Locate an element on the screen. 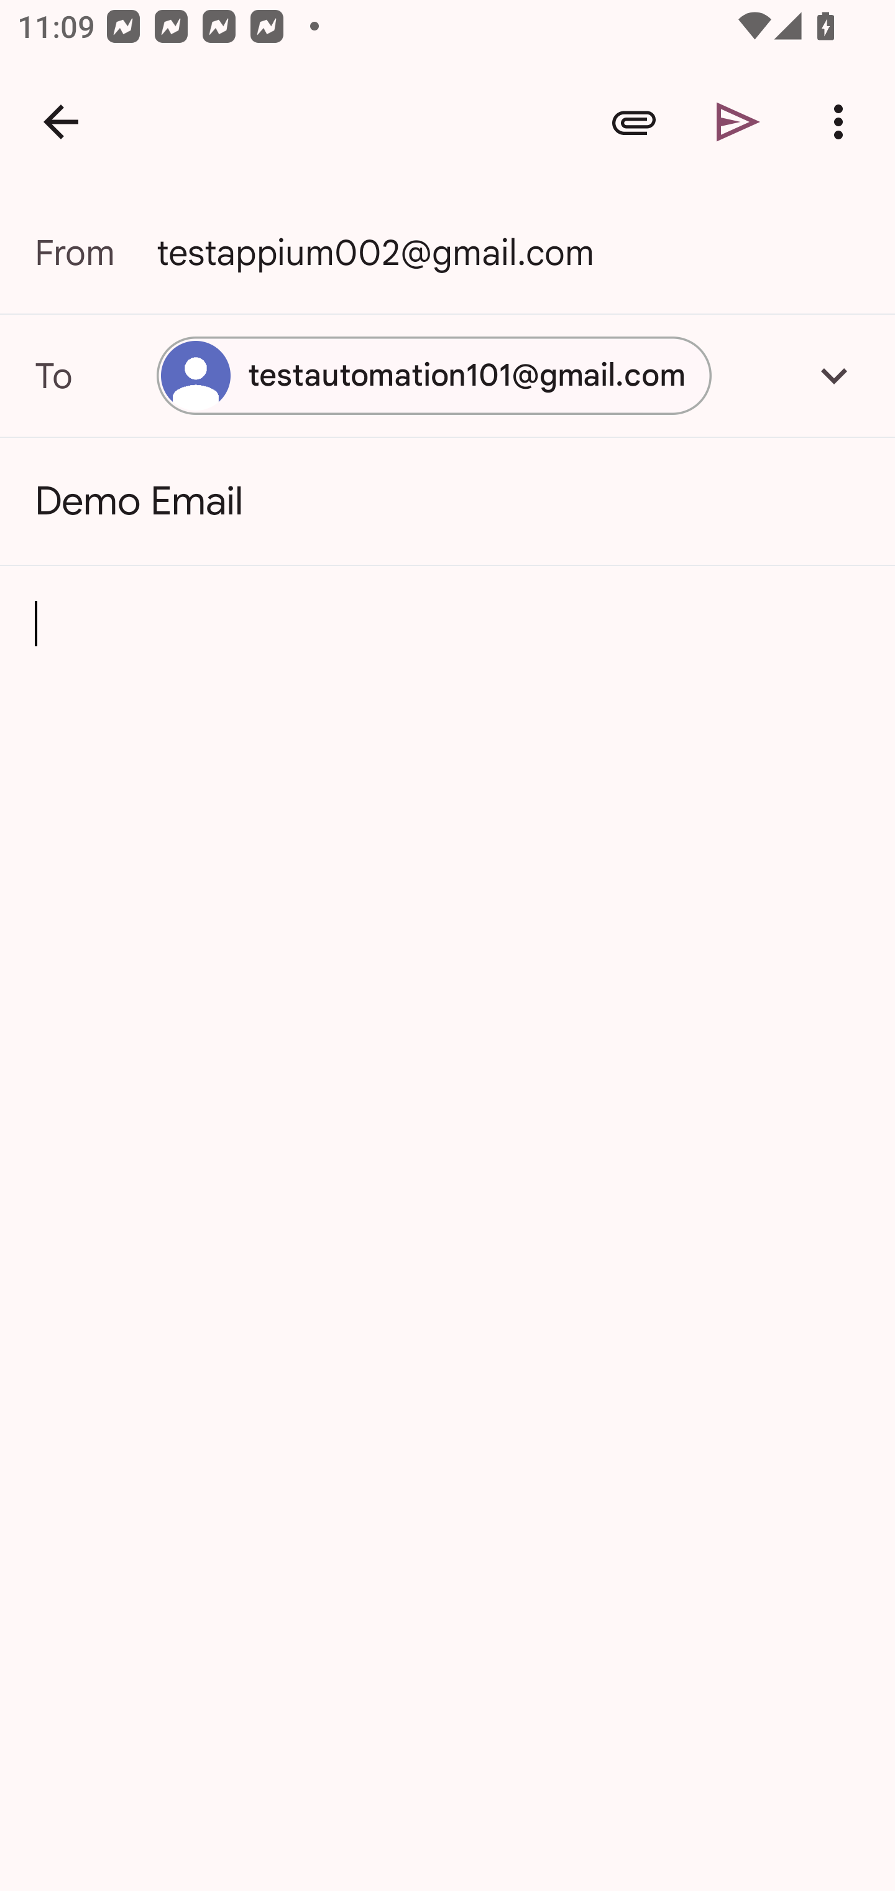  Add Cc/Bcc is located at coordinates (834, 375).